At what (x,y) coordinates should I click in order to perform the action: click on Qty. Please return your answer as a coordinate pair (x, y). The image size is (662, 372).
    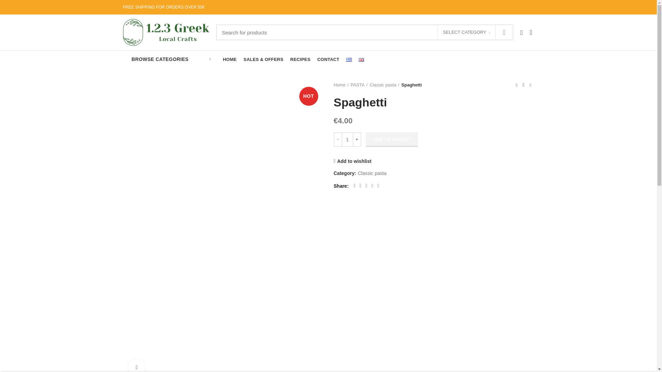
    Looking at the image, I should click on (347, 139).